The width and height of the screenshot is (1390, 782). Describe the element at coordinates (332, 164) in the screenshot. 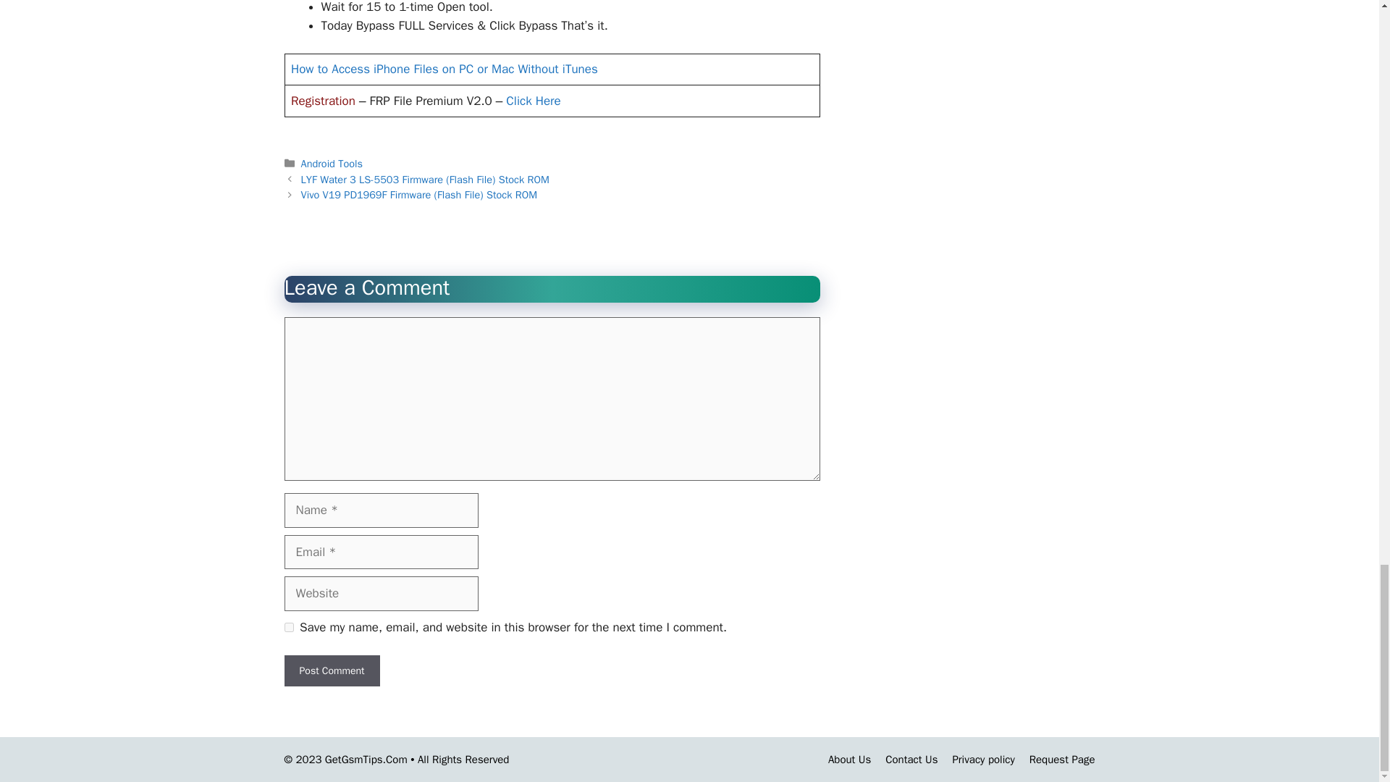

I see `Android Tools` at that location.